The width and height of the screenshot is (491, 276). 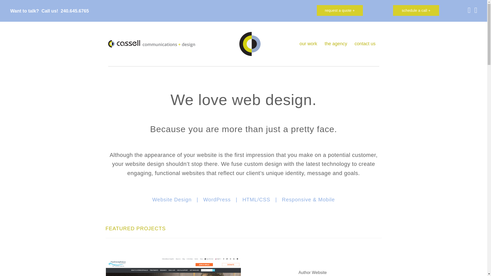 What do you see at coordinates (365, 44) in the screenshot?
I see `contact us` at bounding box center [365, 44].